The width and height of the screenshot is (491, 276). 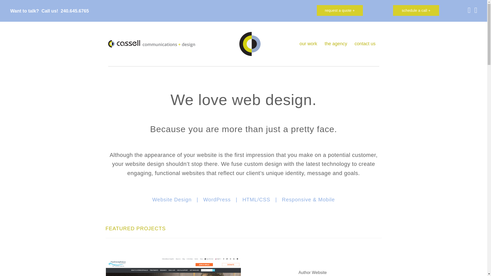 What do you see at coordinates (365, 44) in the screenshot?
I see `contact us` at bounding box center [365, 44].